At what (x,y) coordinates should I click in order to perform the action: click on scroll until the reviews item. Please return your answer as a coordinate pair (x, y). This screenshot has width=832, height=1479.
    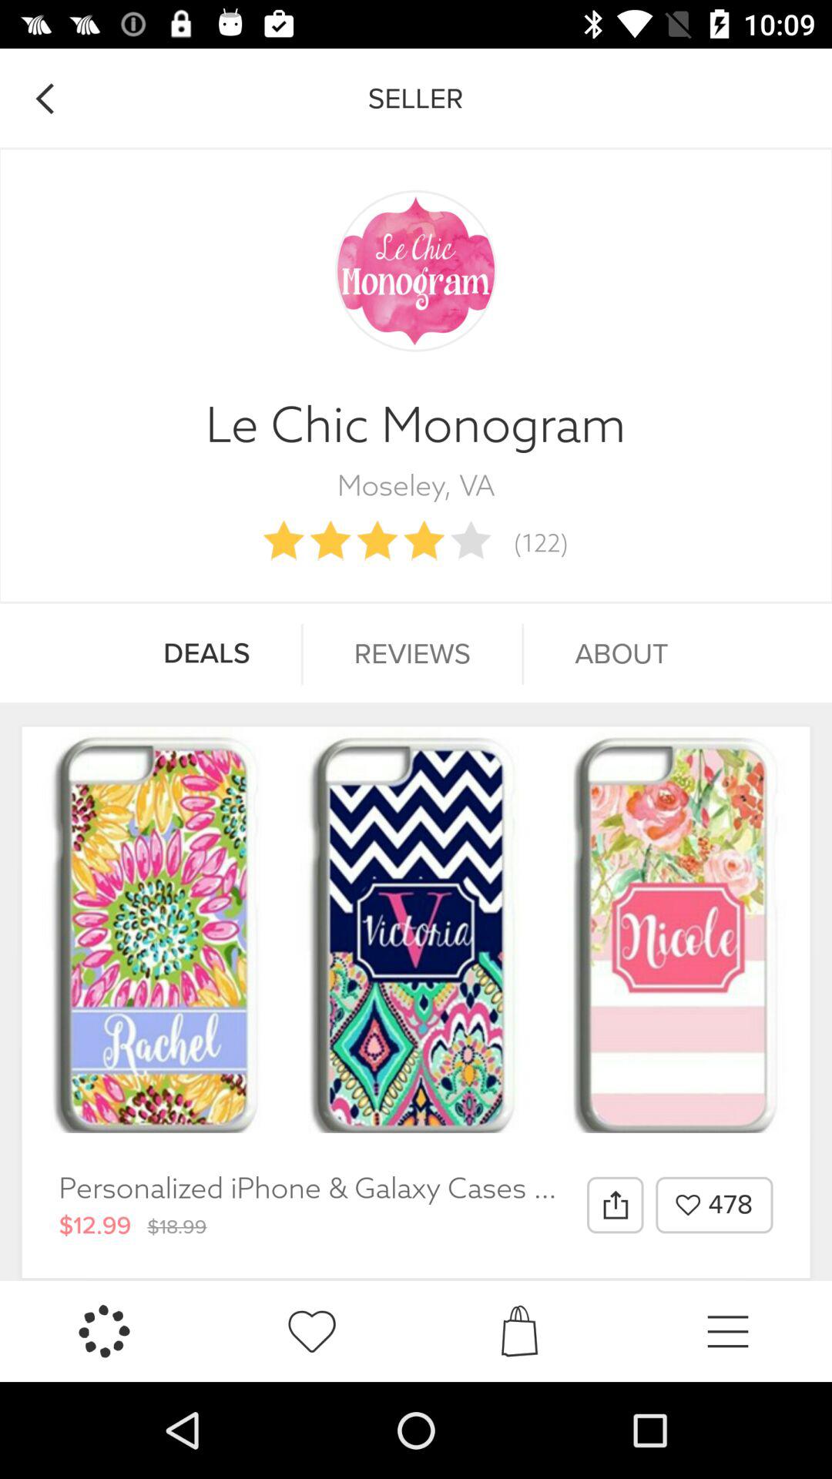
    Looking at the image, I should click on (412, 654).